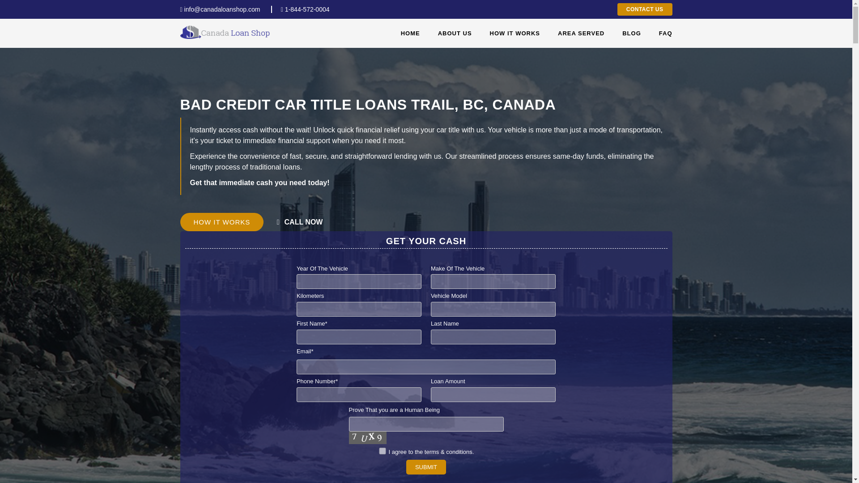 The height and width of the screenshot is (483, 859). Describe the element at coordinates (631, 33) in the screenshot. I see `BLOG` at that location.